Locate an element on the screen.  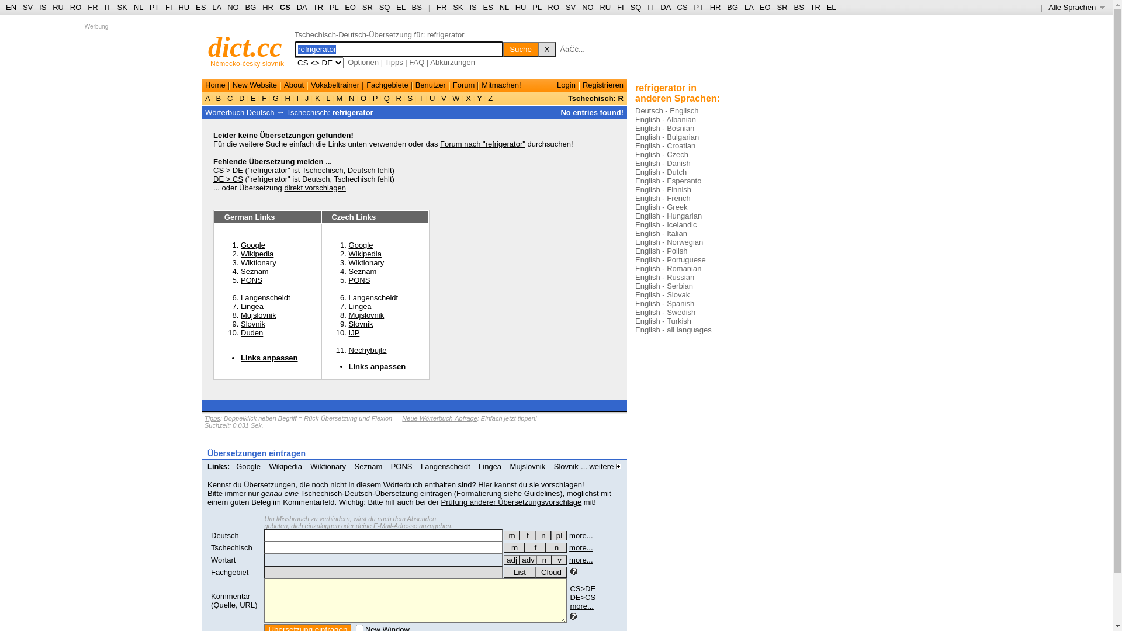
English - Spanish is located at coordinates (665, 304).